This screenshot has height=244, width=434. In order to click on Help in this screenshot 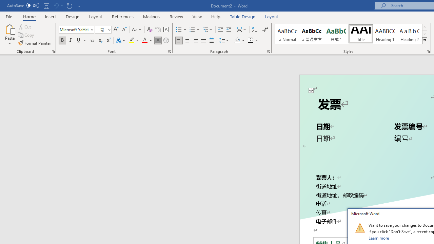, I will do `click(216, 16)`.